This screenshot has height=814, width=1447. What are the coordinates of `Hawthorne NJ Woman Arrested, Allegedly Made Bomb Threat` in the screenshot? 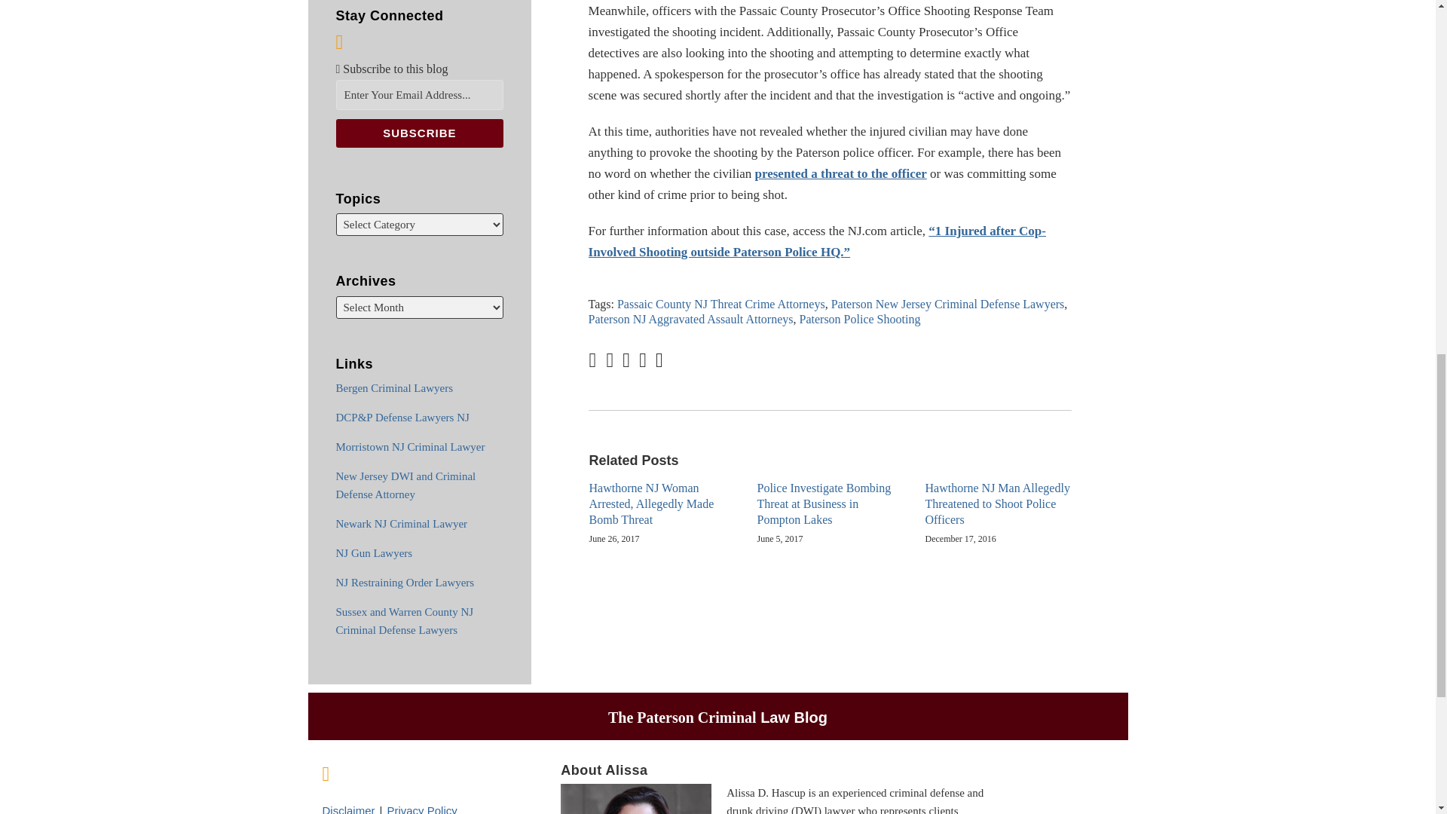 It's located at (662, 503).